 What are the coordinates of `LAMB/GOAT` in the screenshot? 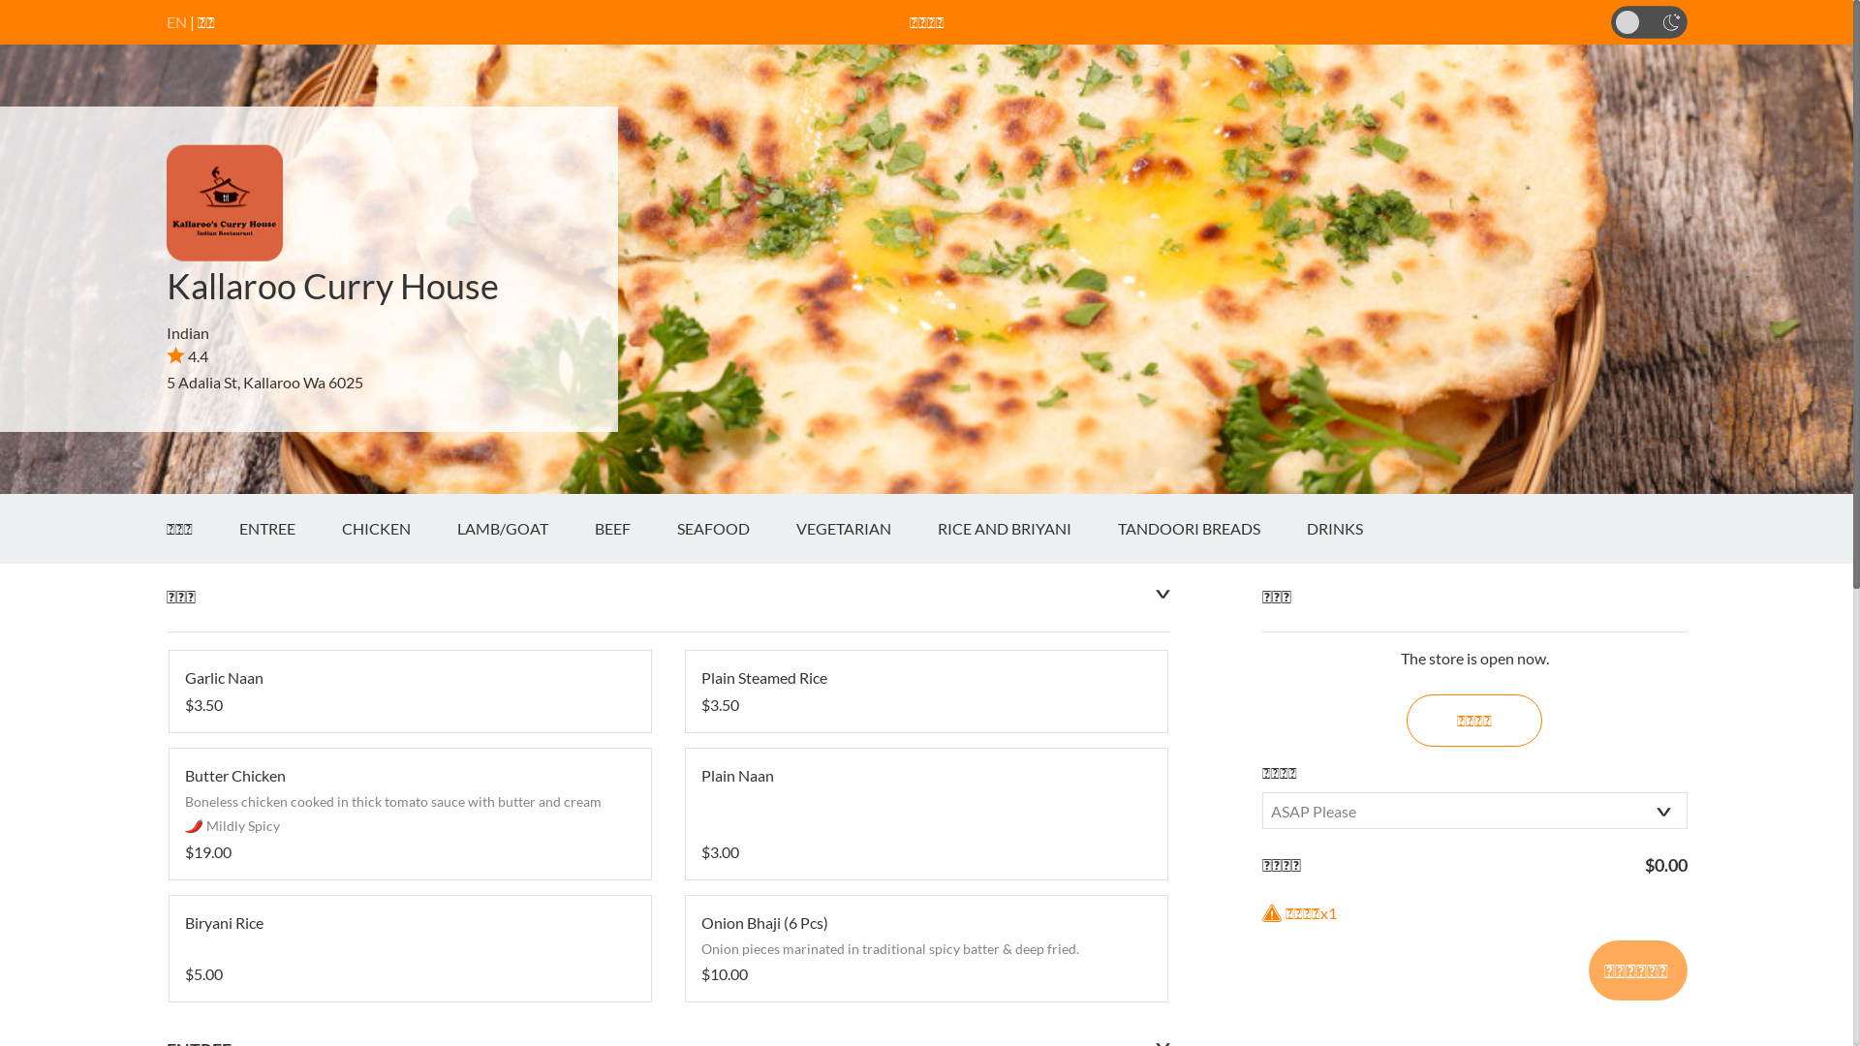 It's located at (526, 529).